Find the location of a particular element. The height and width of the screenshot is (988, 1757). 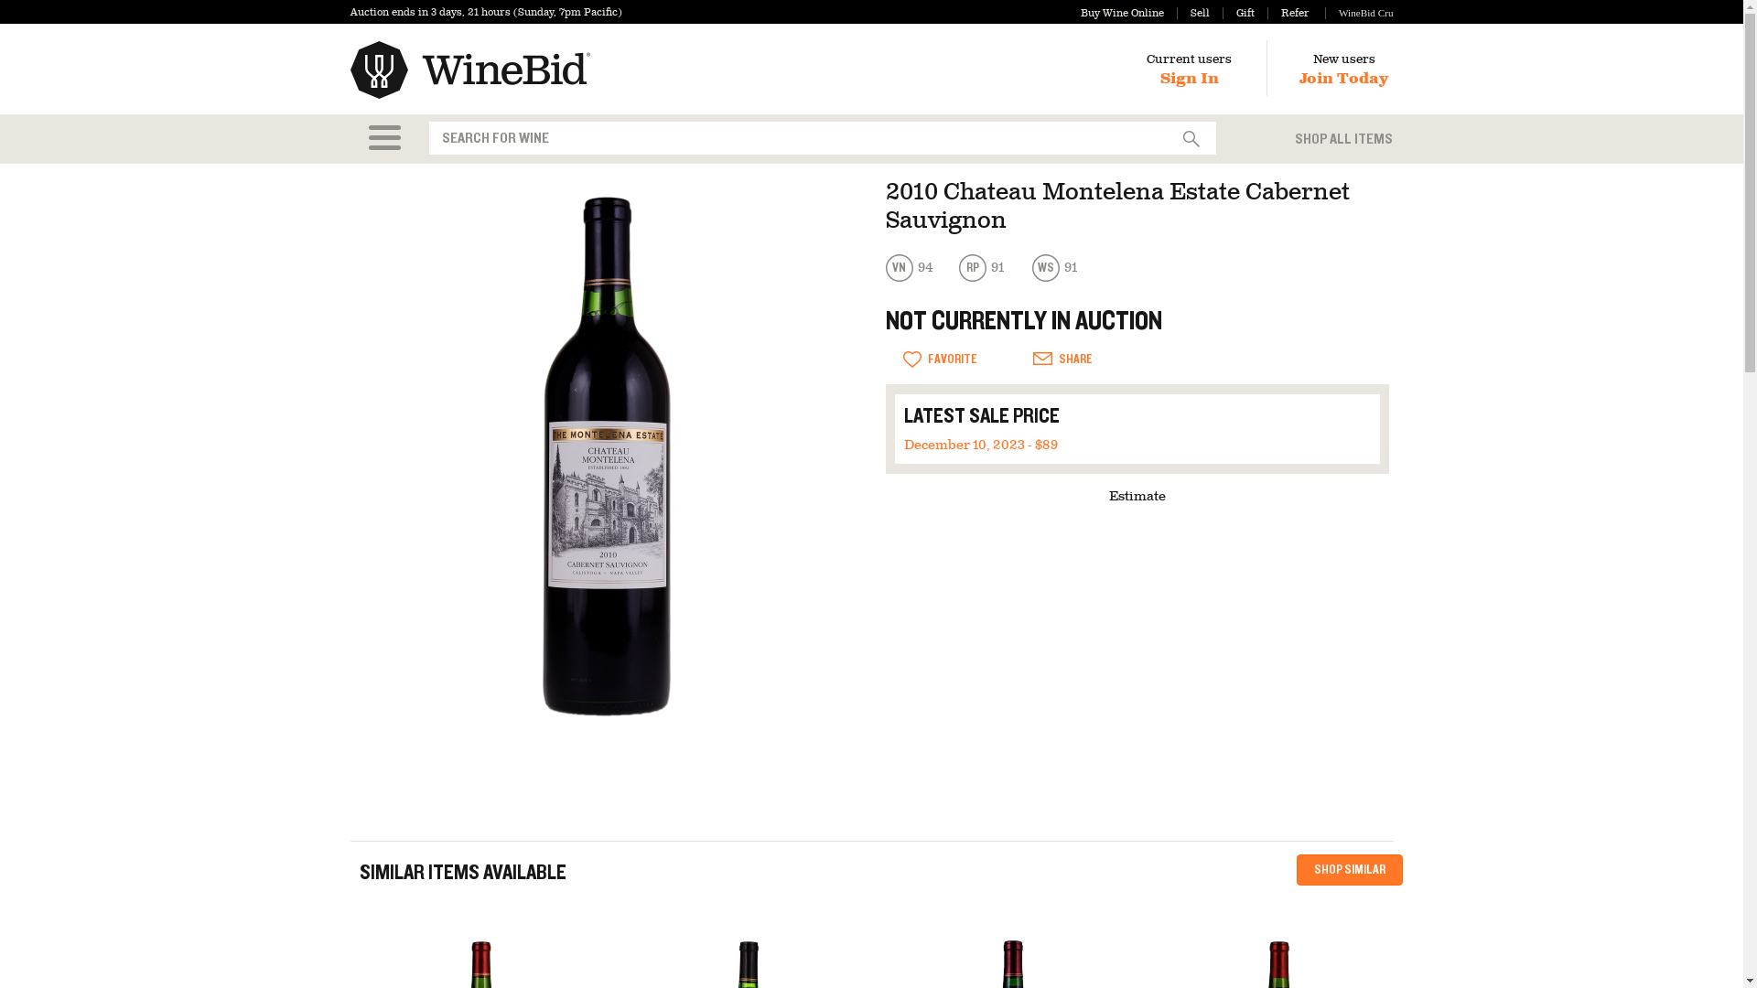

WineBid Cru is located at coordinates (1358, 13).